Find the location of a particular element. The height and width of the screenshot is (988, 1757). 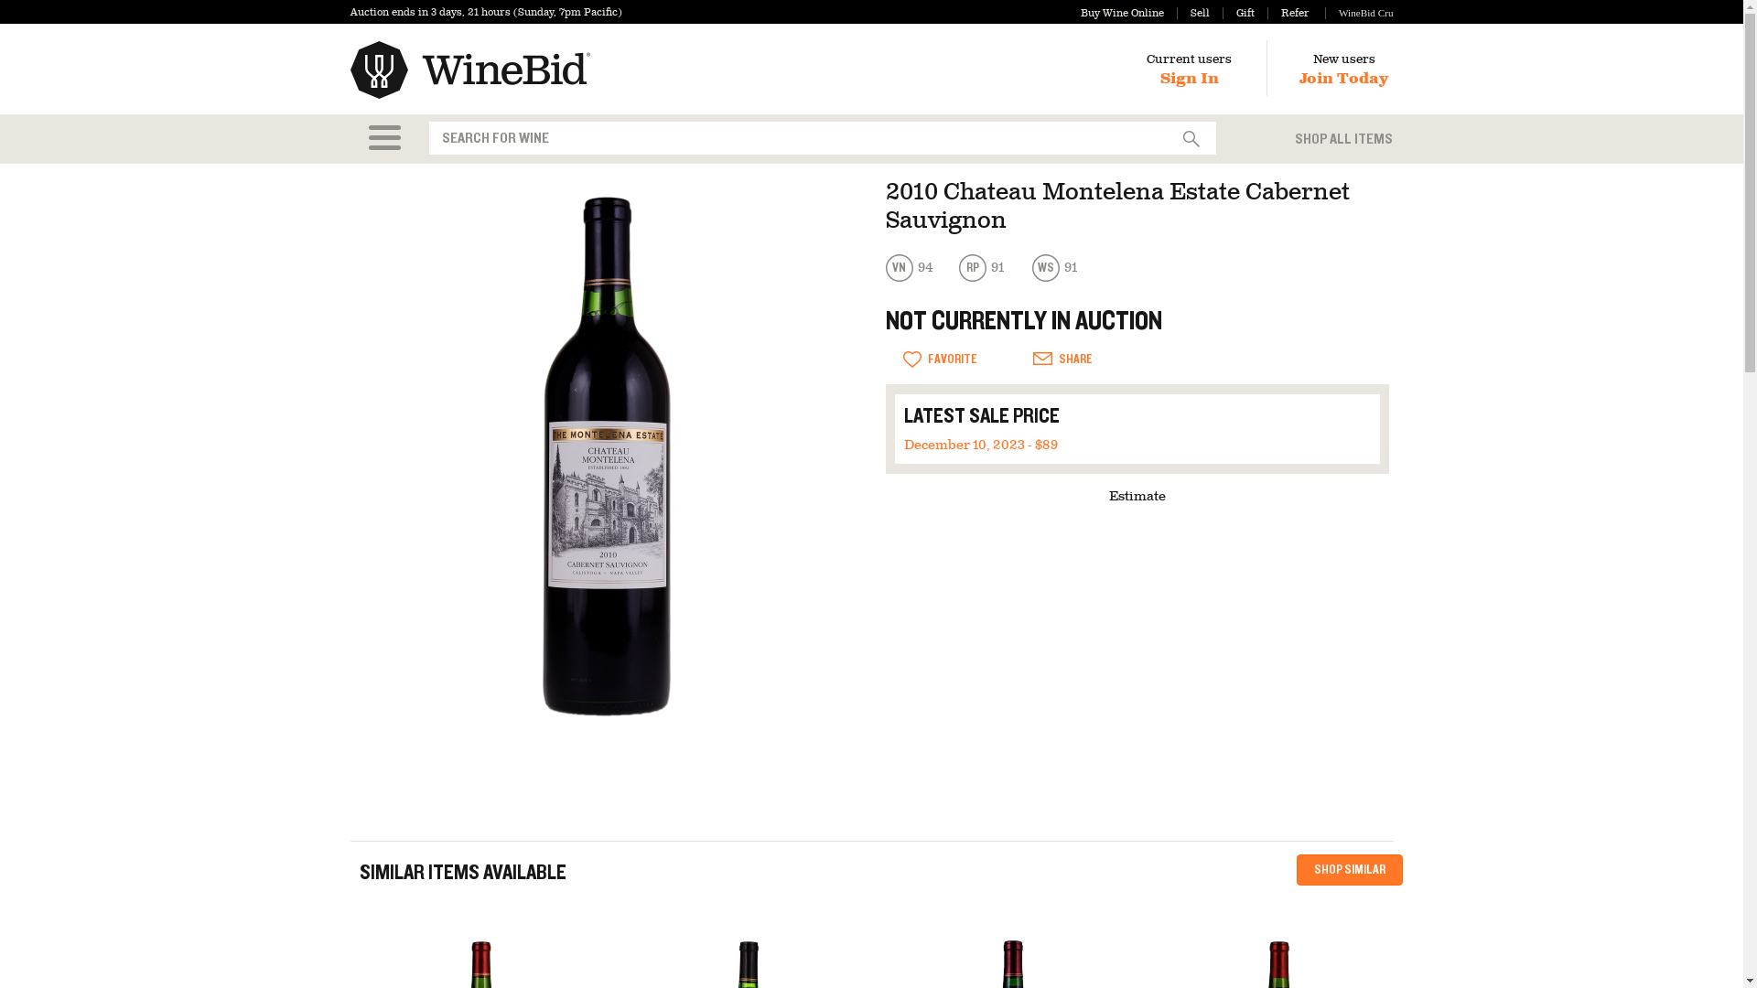

WineBid Cru is located at coordinates (1358, 13).